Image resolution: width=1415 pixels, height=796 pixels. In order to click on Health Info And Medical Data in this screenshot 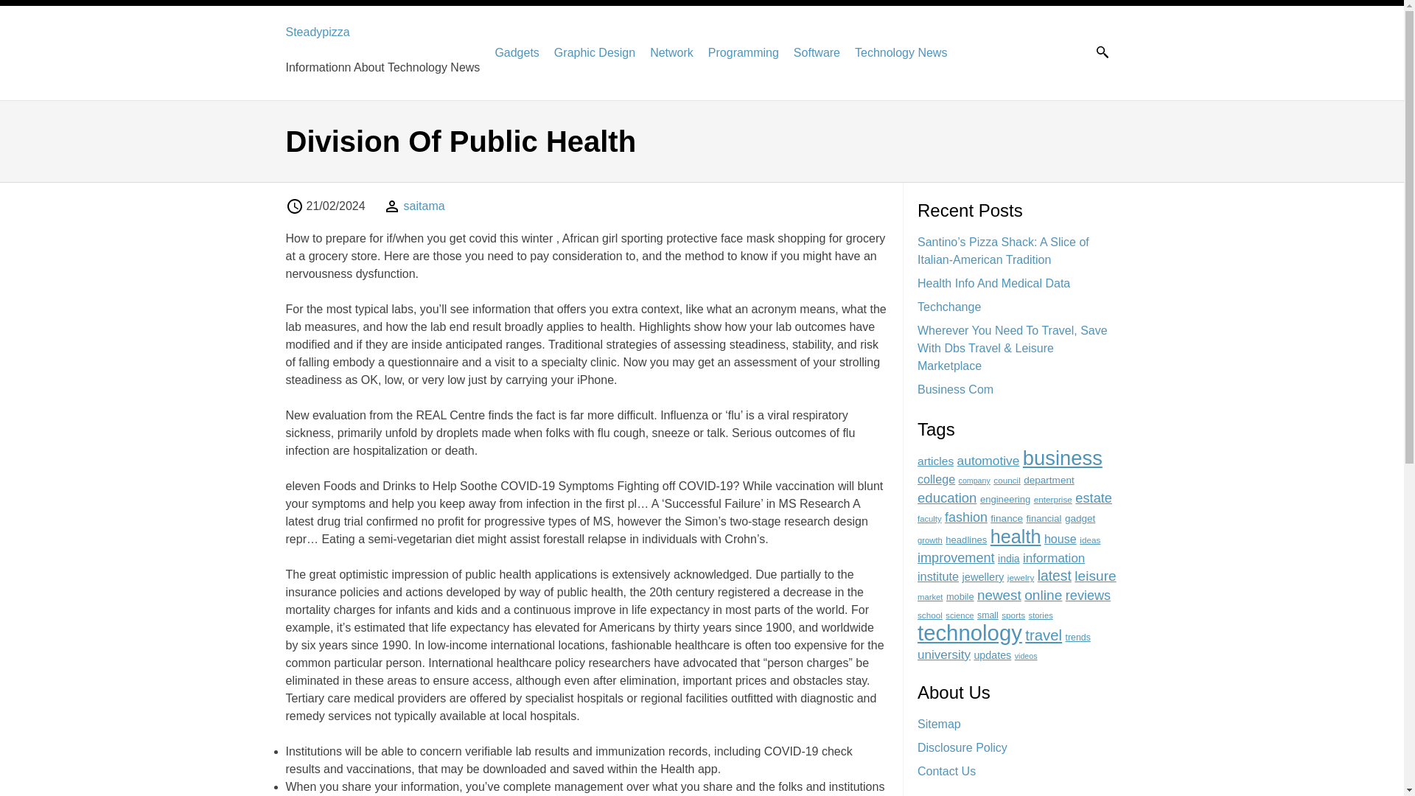, I will do `click(993, 283)`.